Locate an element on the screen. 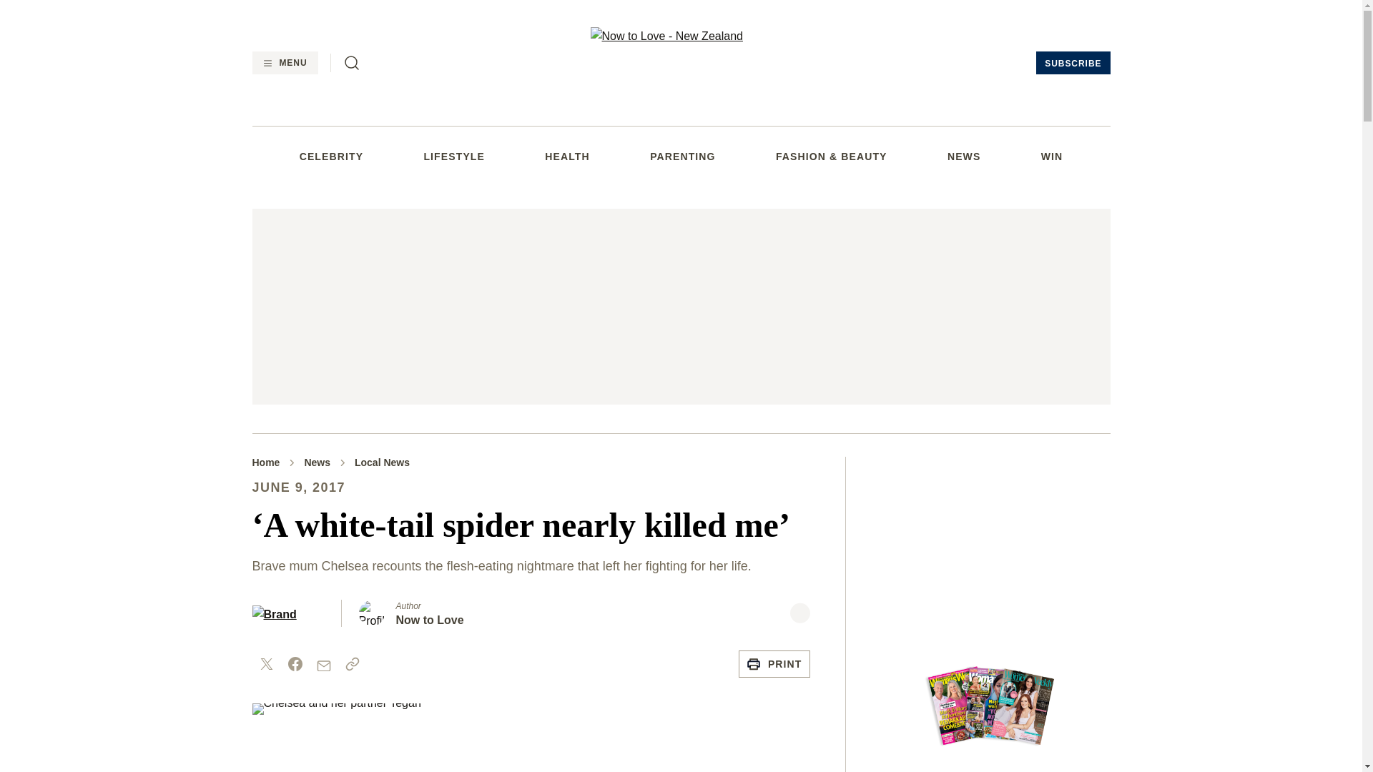 This screenshot has width=1373, height=772. MENU is located at coordinates (284, 63).